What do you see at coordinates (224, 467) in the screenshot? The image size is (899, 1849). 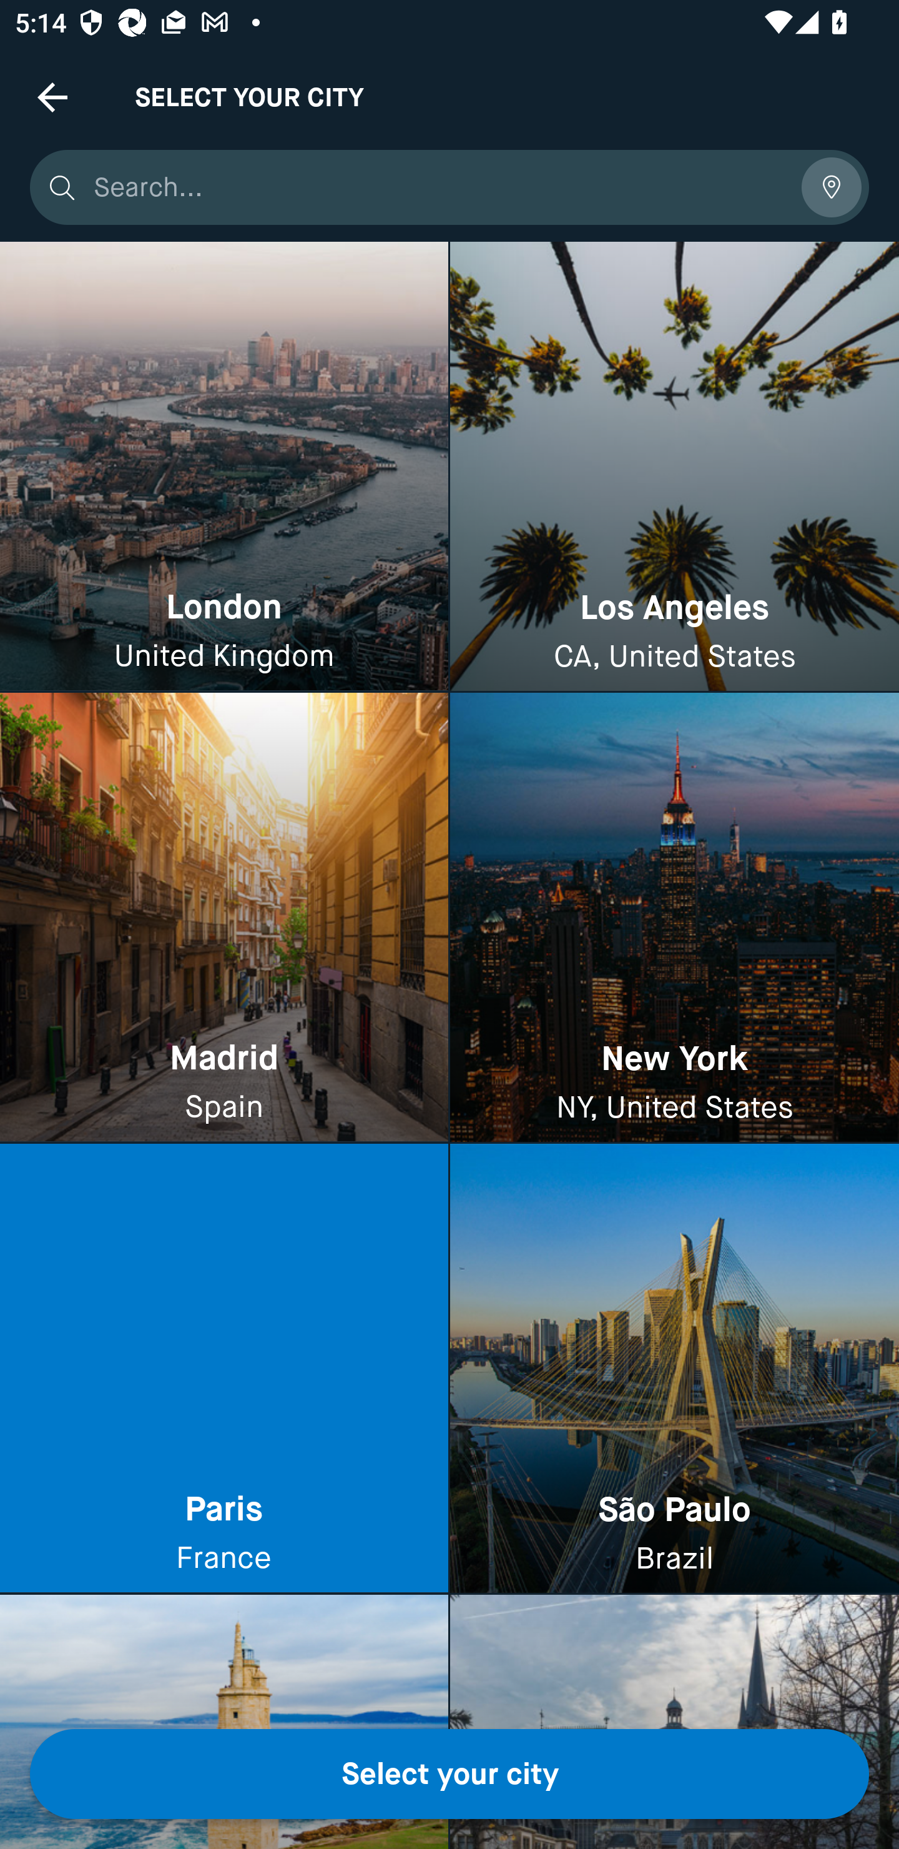 I see `London United Kingdom` at bounding box center [224, 467].